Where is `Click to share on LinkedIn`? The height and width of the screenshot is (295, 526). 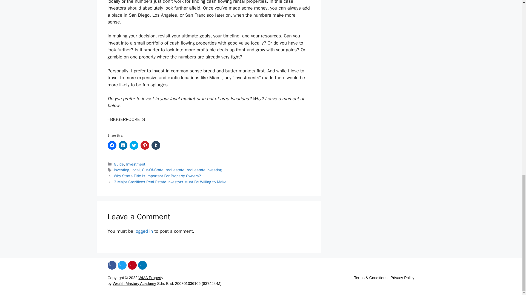
Click to share on LinkedIn is located at coordinates (123, 145).